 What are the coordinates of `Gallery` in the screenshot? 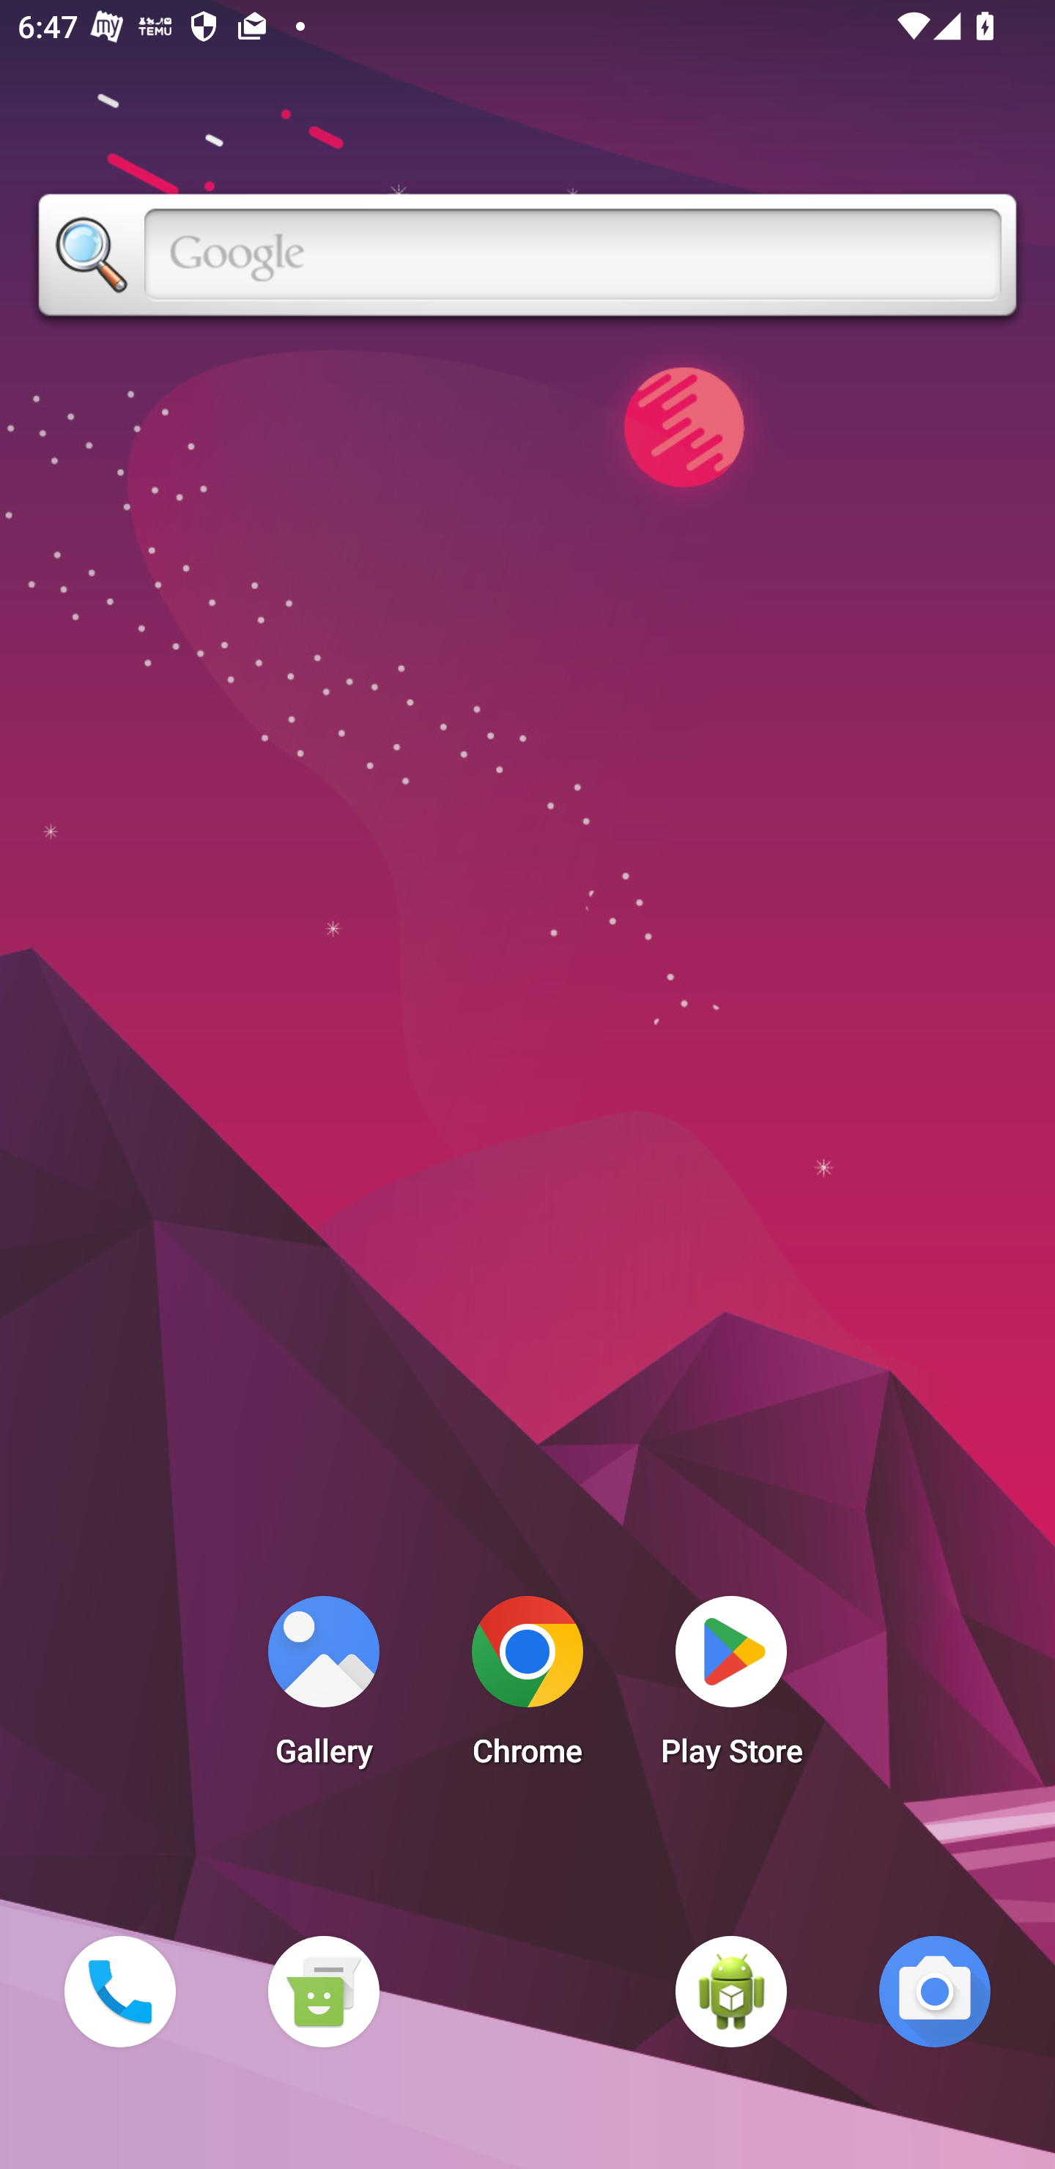 It's located at (323, 1688).